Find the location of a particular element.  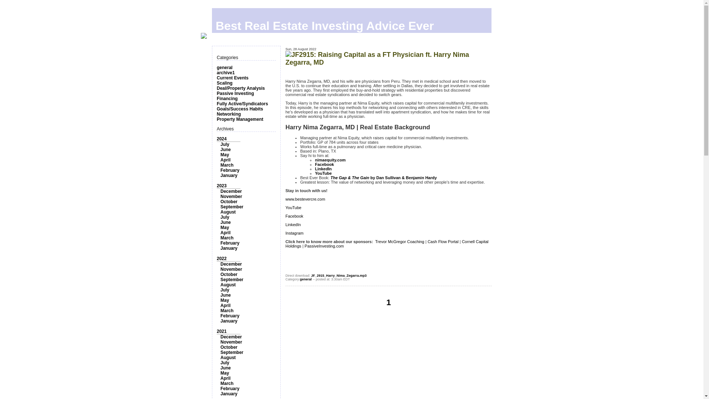

April is located at coordinates (225, 233).